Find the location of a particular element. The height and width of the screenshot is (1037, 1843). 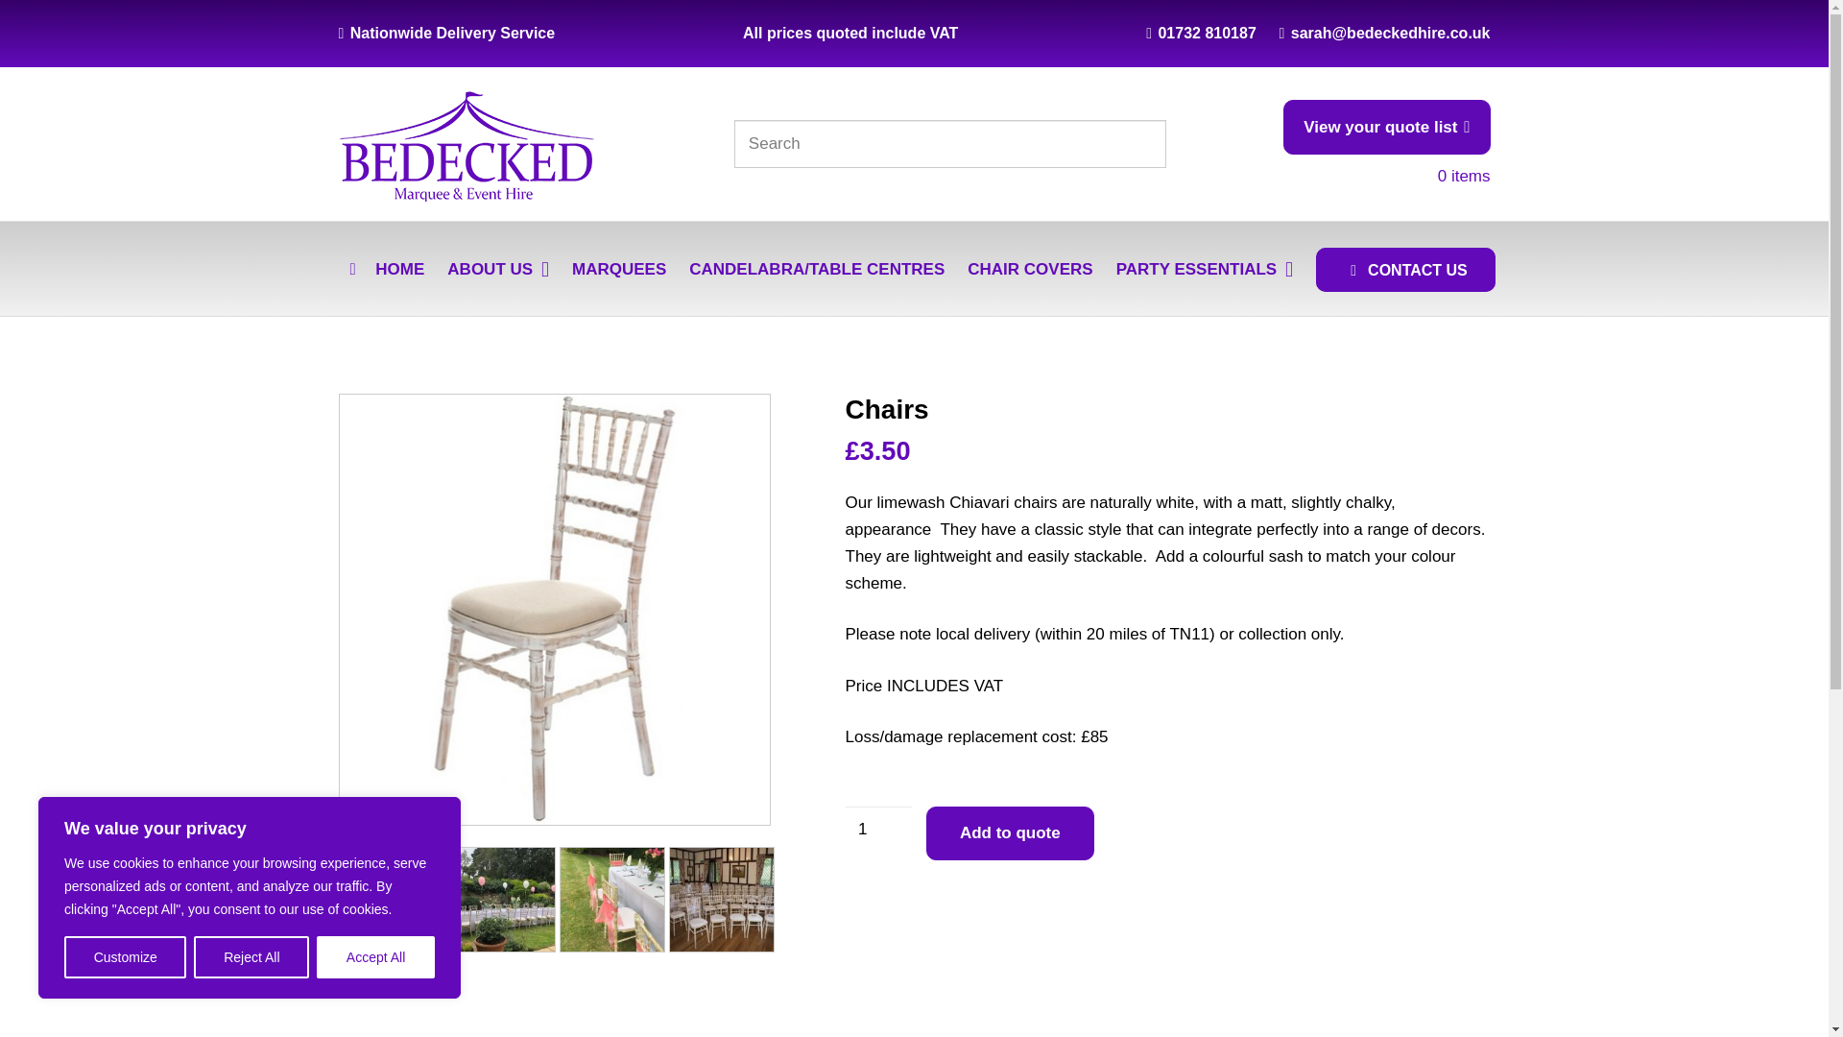

CHAIR COVERS is located at coordinates (1030, 269).